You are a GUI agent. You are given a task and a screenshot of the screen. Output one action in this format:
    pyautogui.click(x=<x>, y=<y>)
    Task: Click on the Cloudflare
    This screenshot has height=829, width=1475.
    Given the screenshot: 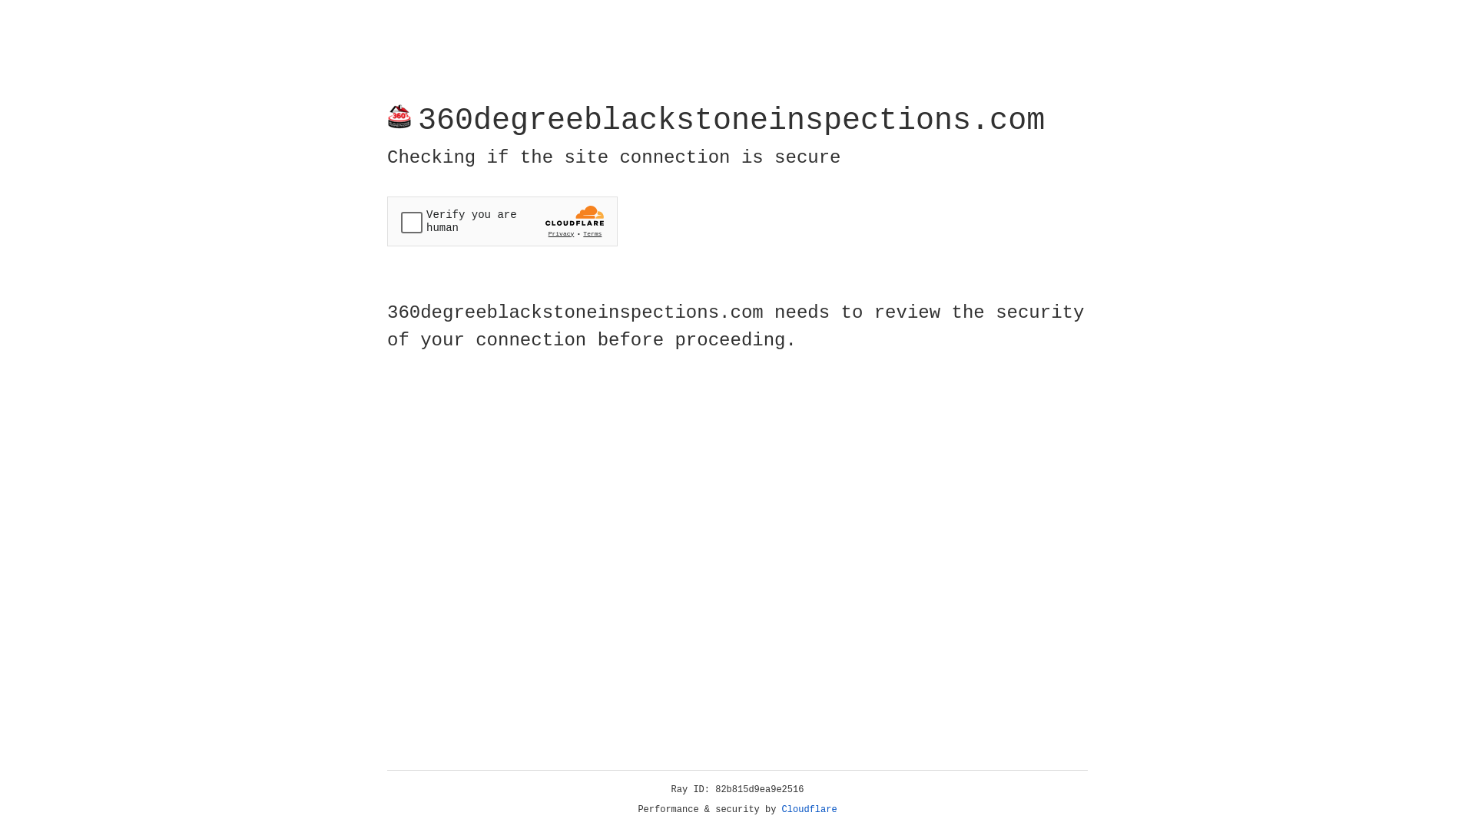 What is the action you would take?
    pyautogui.click(x=810, y=810)
    